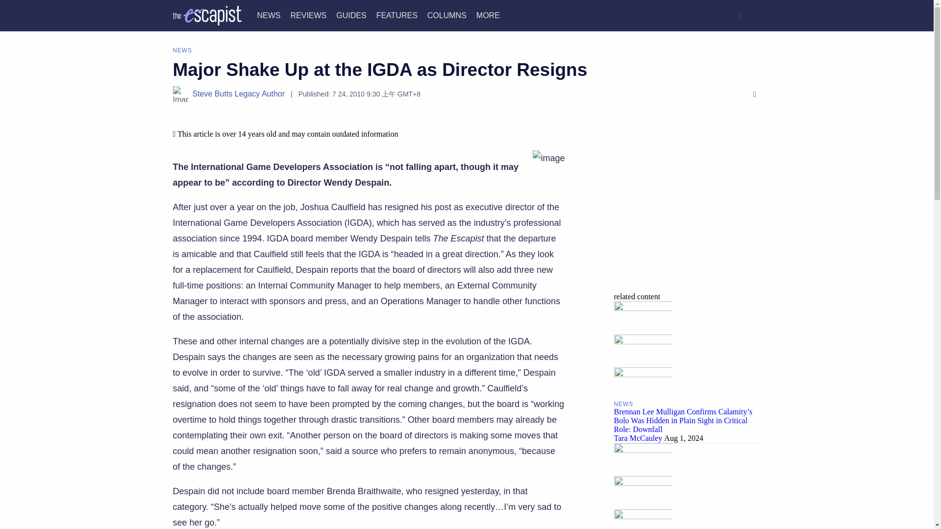 This screenshot has height=529, width=941. I want to click on COLUMNS, so click(447, 15).